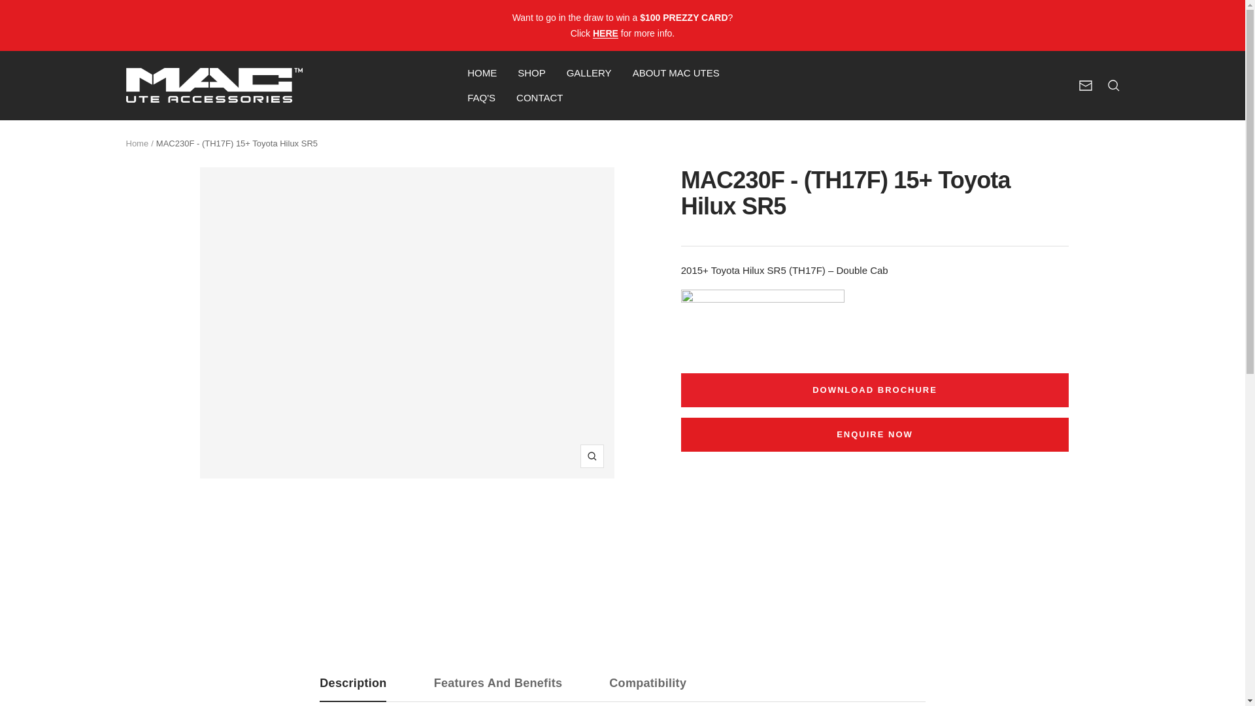 The height and width of the screenshot is (706, 1255). I want to click on CONTACT, so click(539, 98).